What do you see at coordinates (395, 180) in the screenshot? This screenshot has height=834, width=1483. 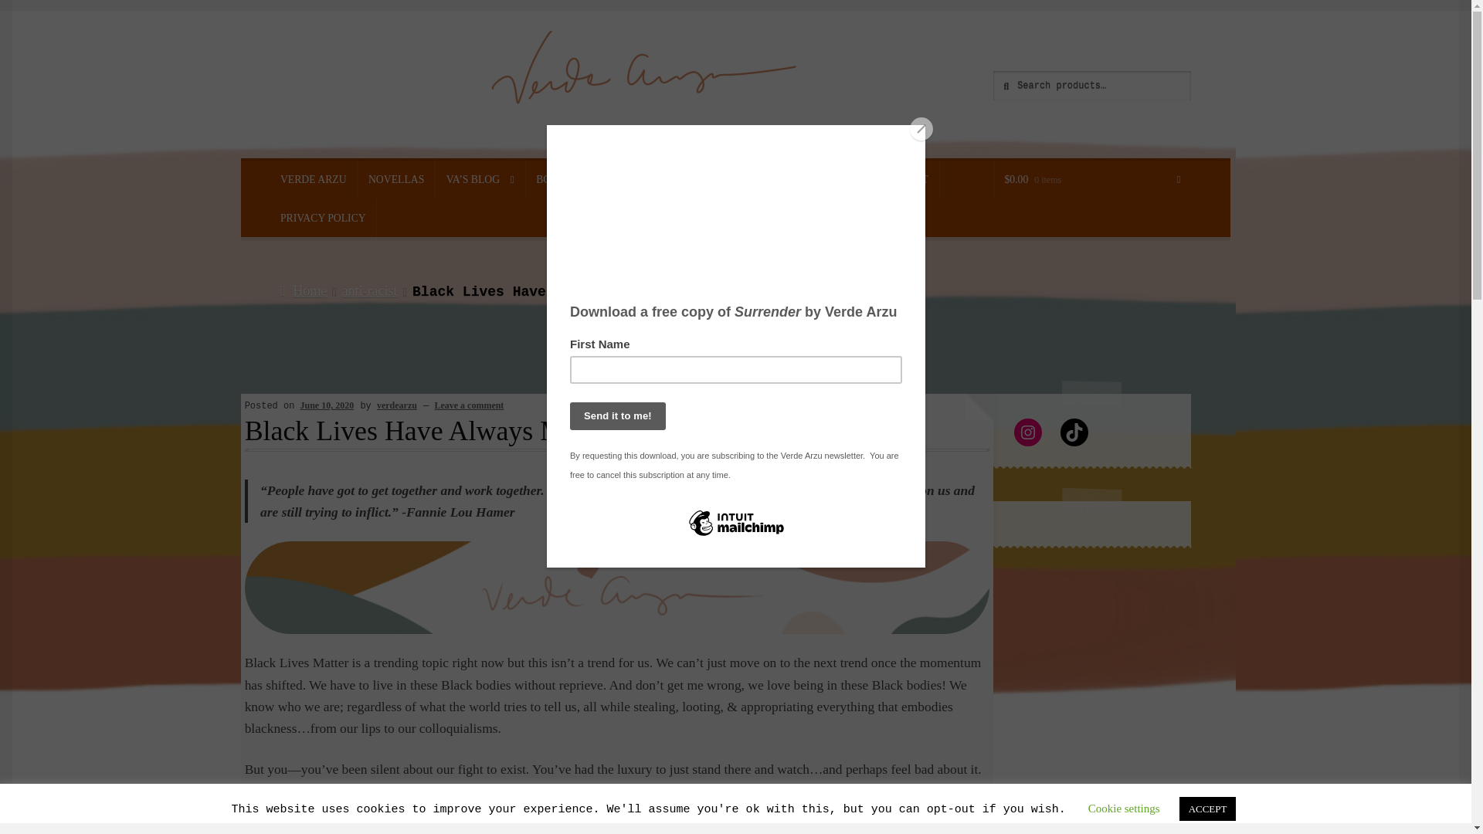 I see `NOVELLAS` at bounding box center [395, 180].